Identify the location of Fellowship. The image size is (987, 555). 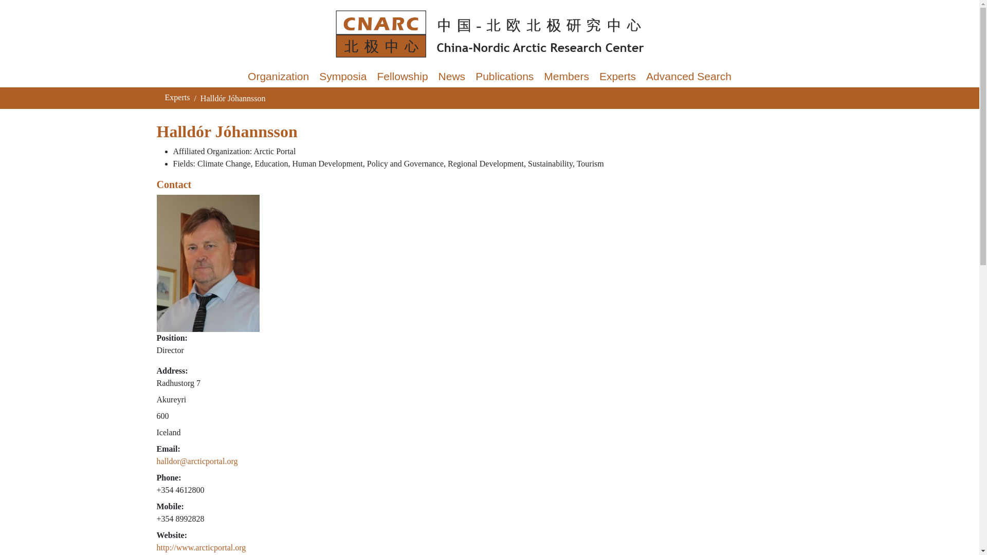
(402, 76).